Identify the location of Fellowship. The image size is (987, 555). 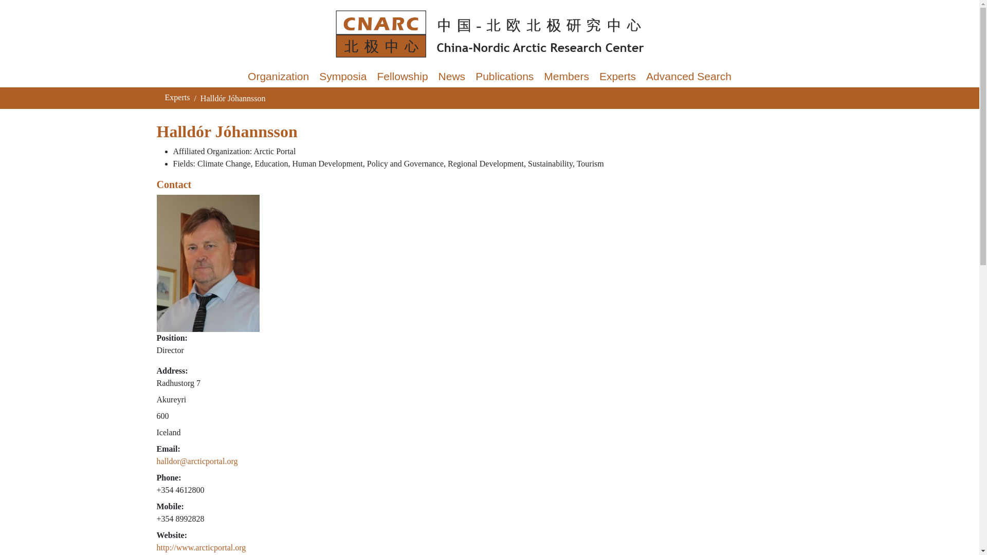
(402, 76).